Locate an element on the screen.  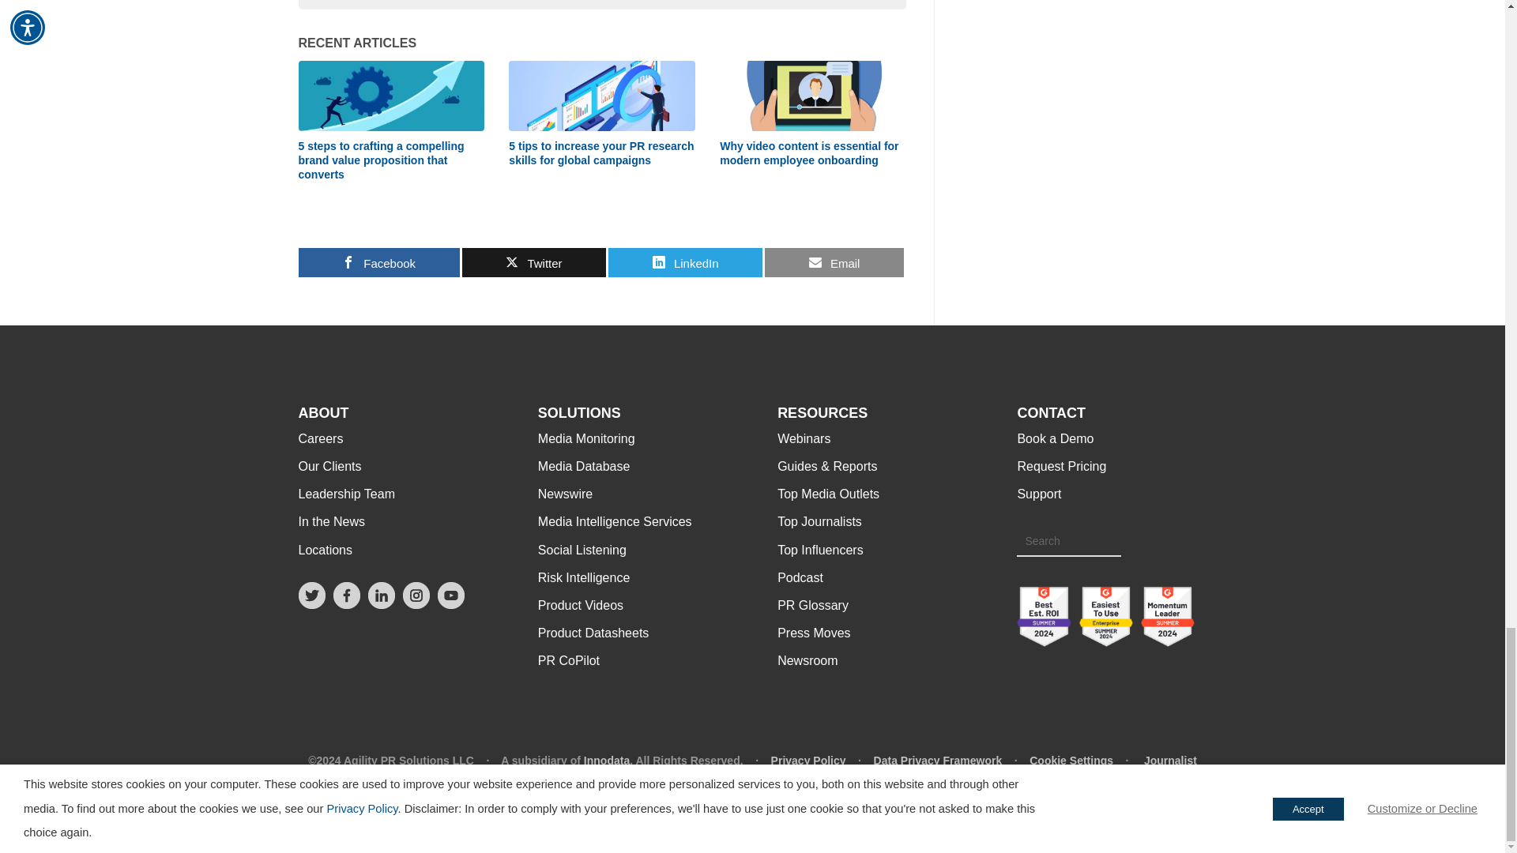
YouTube is located at coordinates (450, 603).